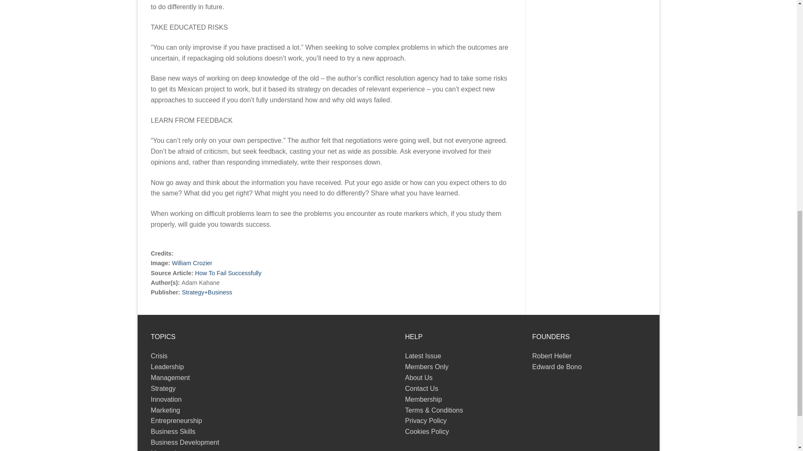 This screenshot has height=451, width=803. I want to click on Entrepreneurship, so click(176, 421).